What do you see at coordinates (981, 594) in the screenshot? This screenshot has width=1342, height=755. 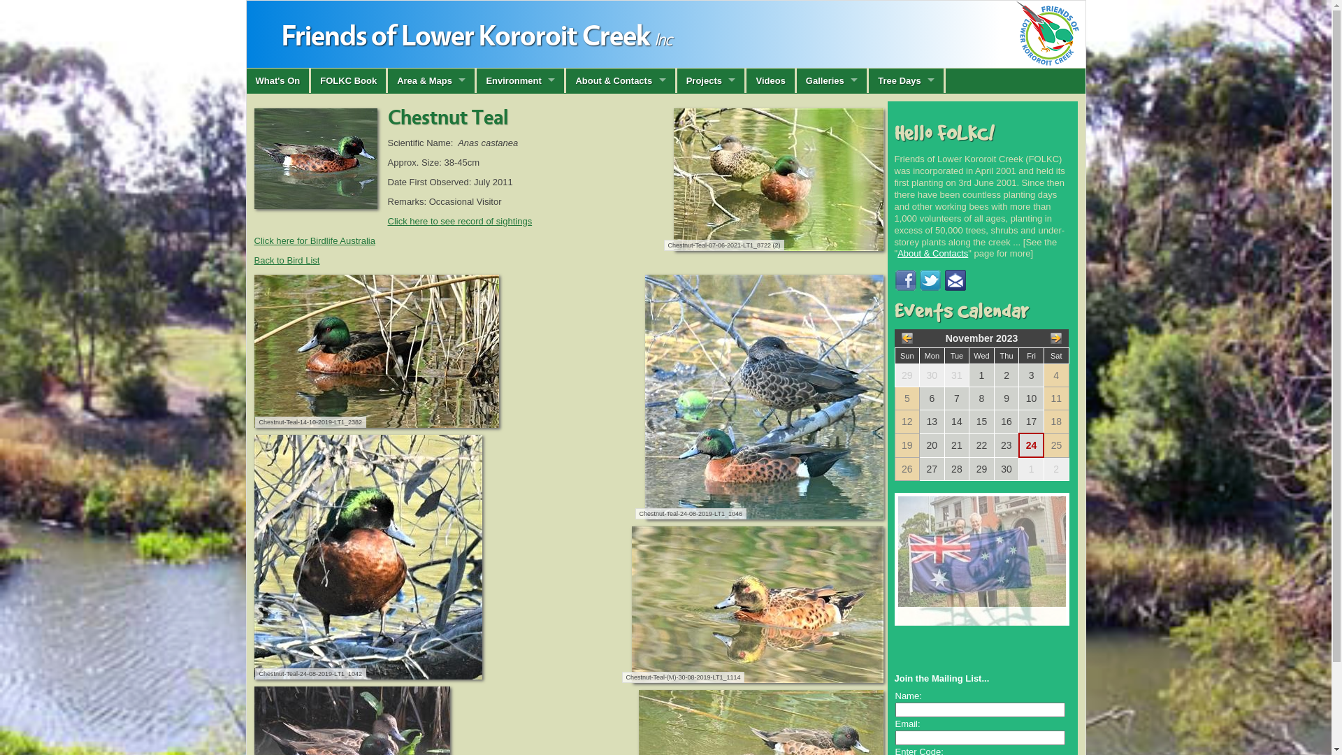 I see `Previous Egret Logo` at bounding box center [981, 594].